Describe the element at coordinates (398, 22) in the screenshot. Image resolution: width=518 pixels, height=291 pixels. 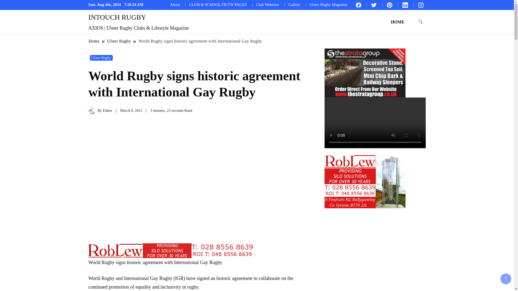
I see `HOME` at that location.